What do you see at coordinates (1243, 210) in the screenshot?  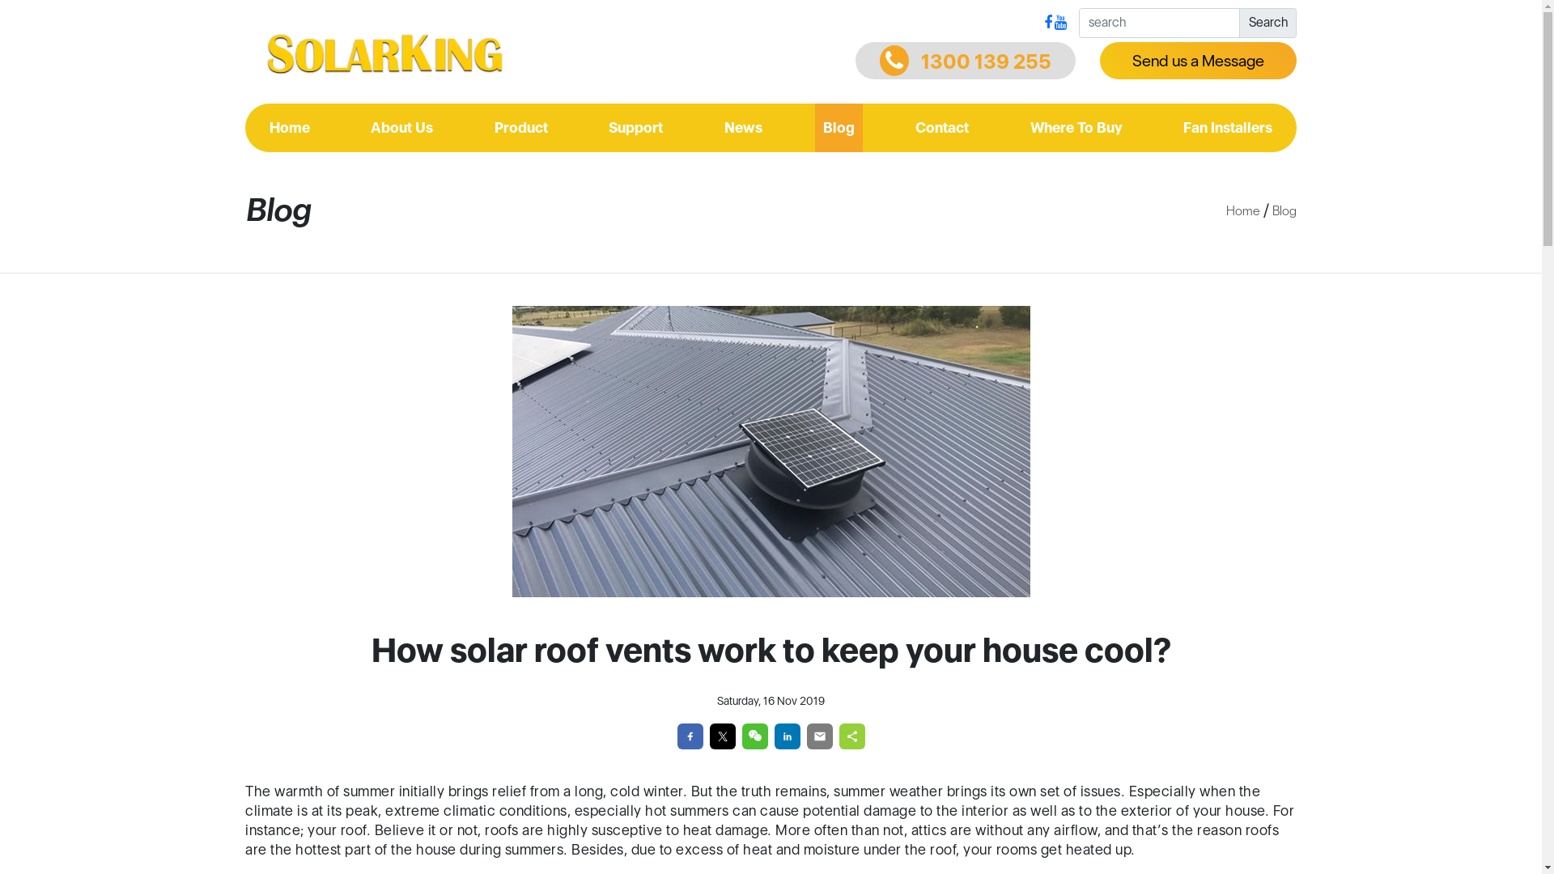 I see `Home` at bounding box center [1243, 210].